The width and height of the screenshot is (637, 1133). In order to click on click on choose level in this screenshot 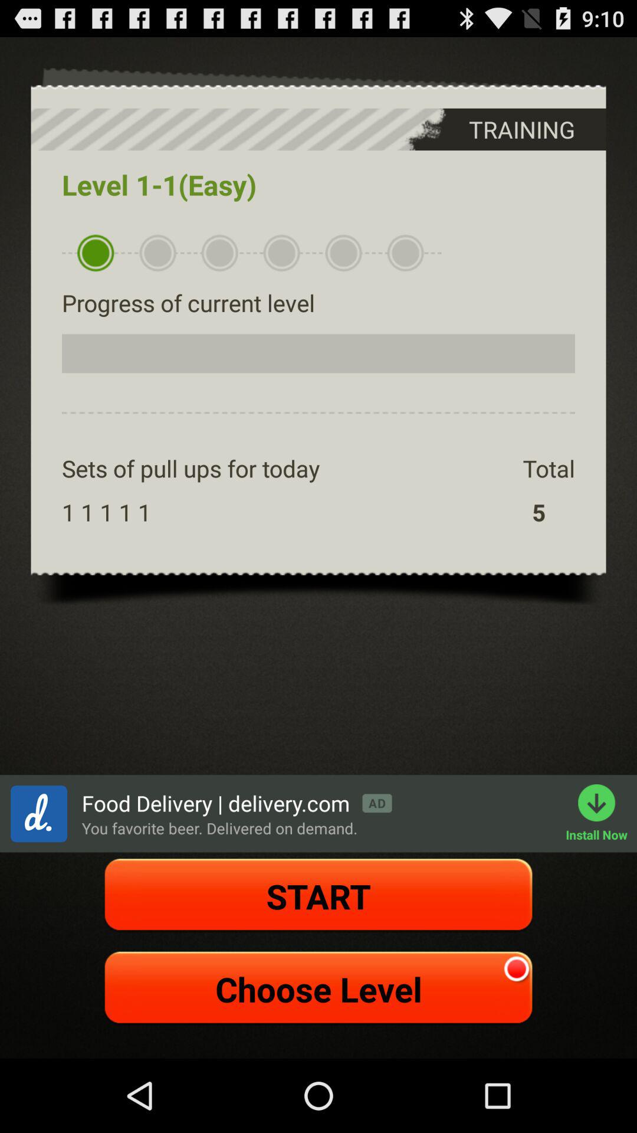, I will do `click(318, 989)`.